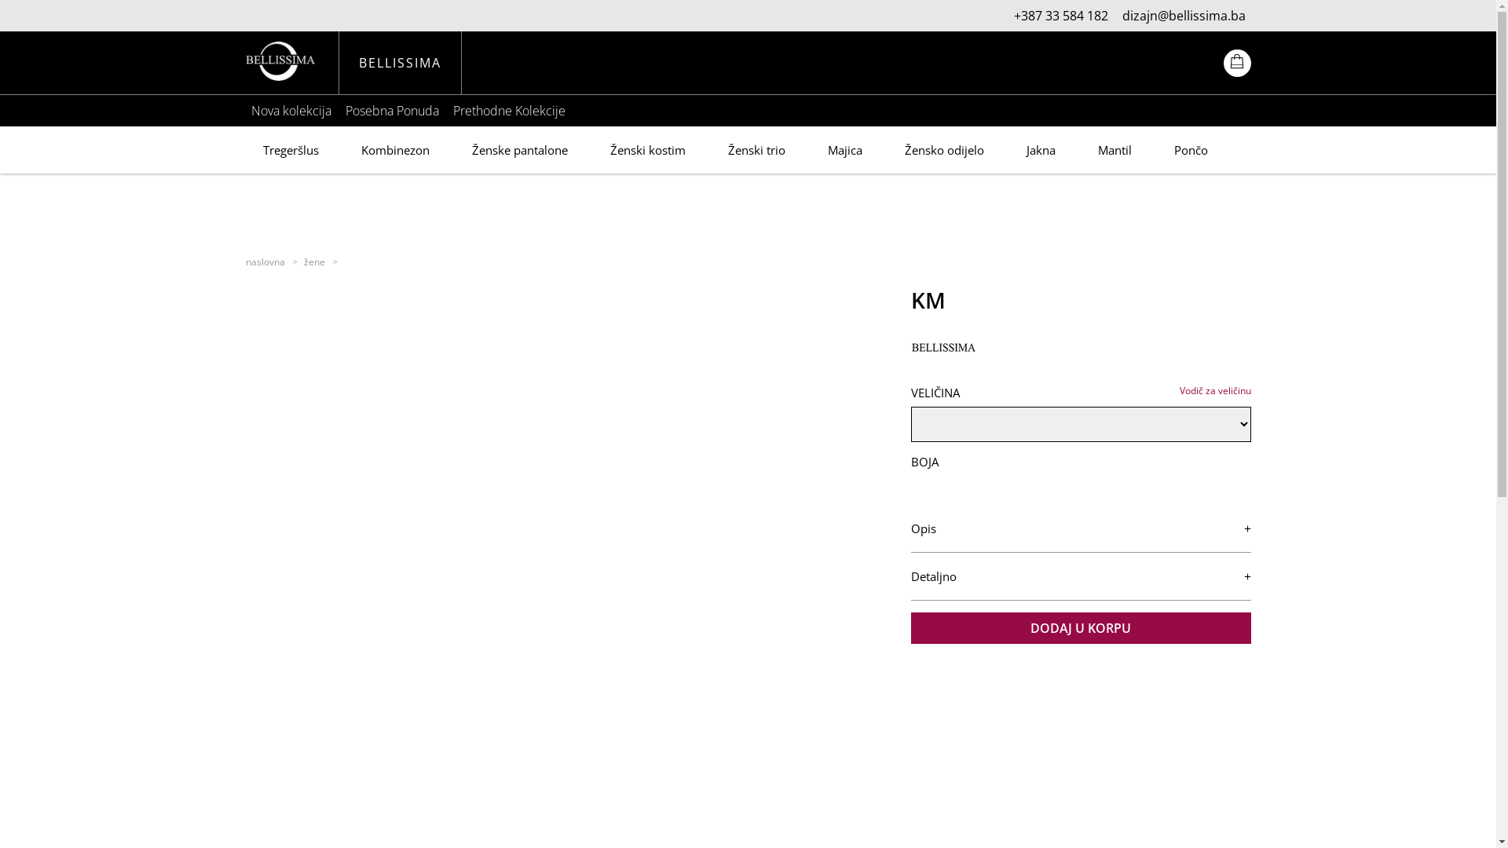 This screenshot has height=848, width=1508. Describe the element at coordinates (393, 111) in the screenshot. I see `Posebna Ponuda` at that location.